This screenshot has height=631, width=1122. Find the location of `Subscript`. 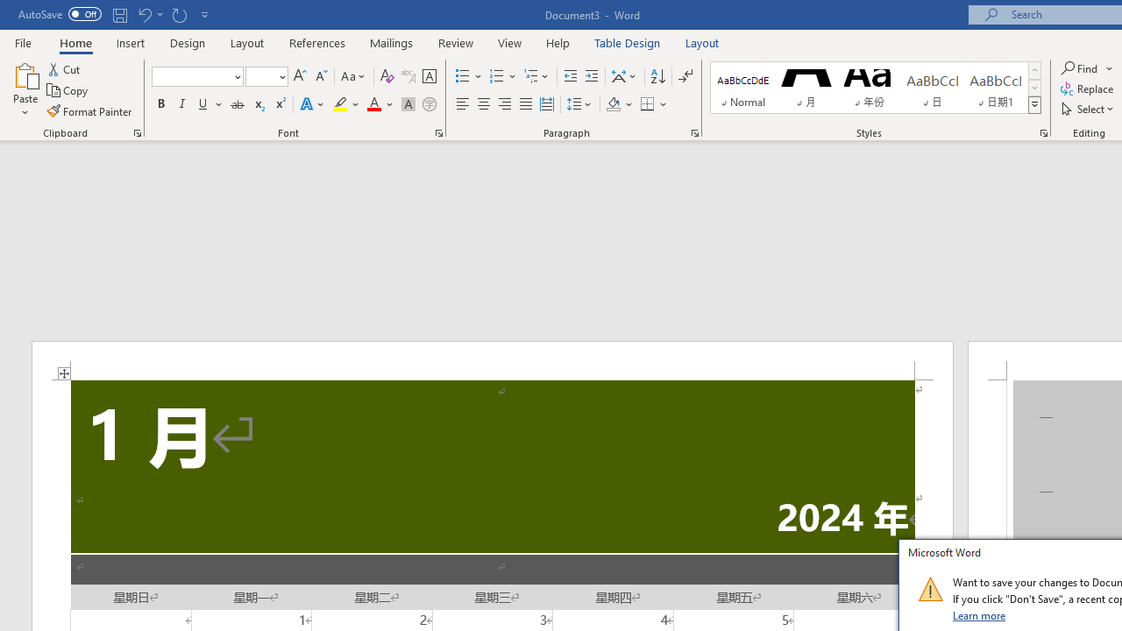

Subscript is located at coordinates (258, 105).